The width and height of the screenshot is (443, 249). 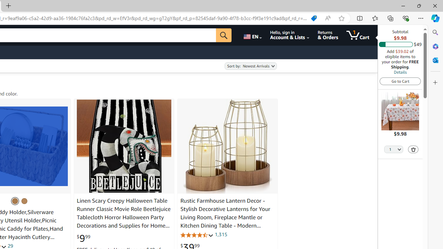 What do you see at coordinates (24, 201) in the screenshot?
I see `Natural` at bounding box center [24, 201].